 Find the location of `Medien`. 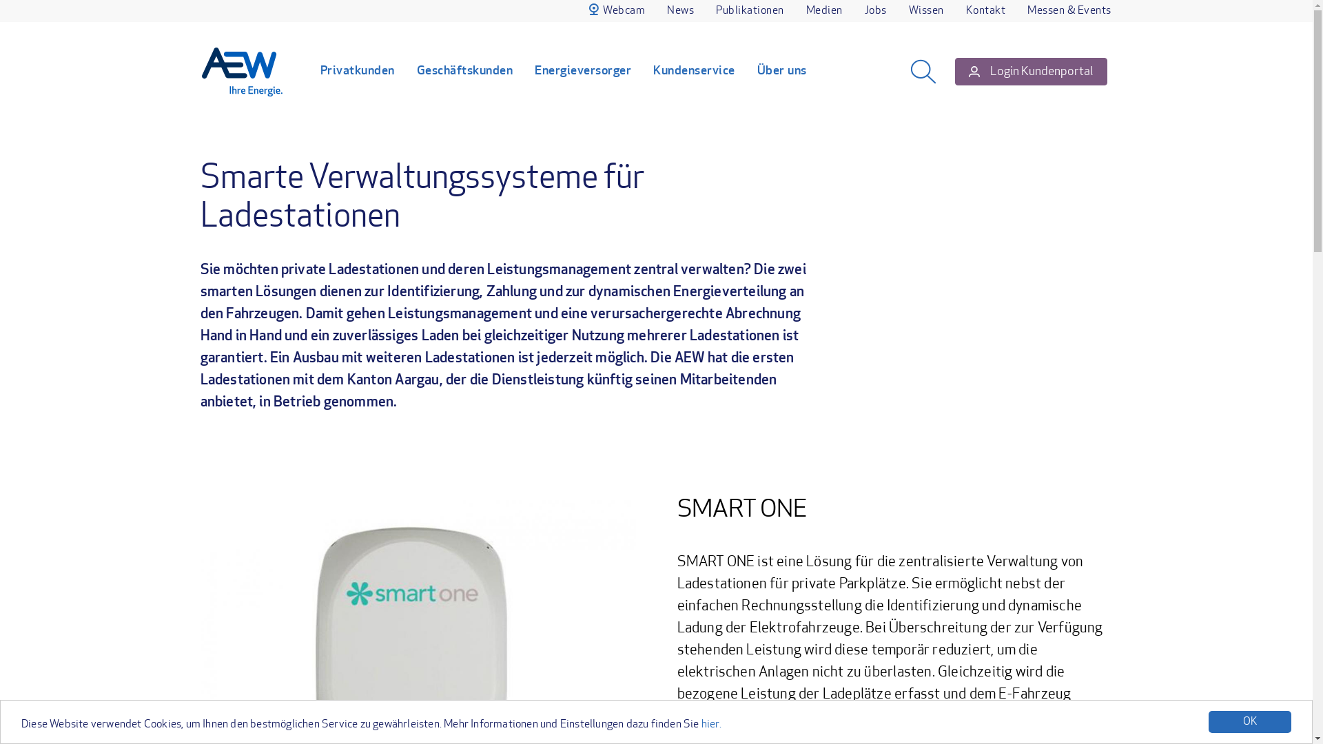

Medien is located at coordinates (824, 11).